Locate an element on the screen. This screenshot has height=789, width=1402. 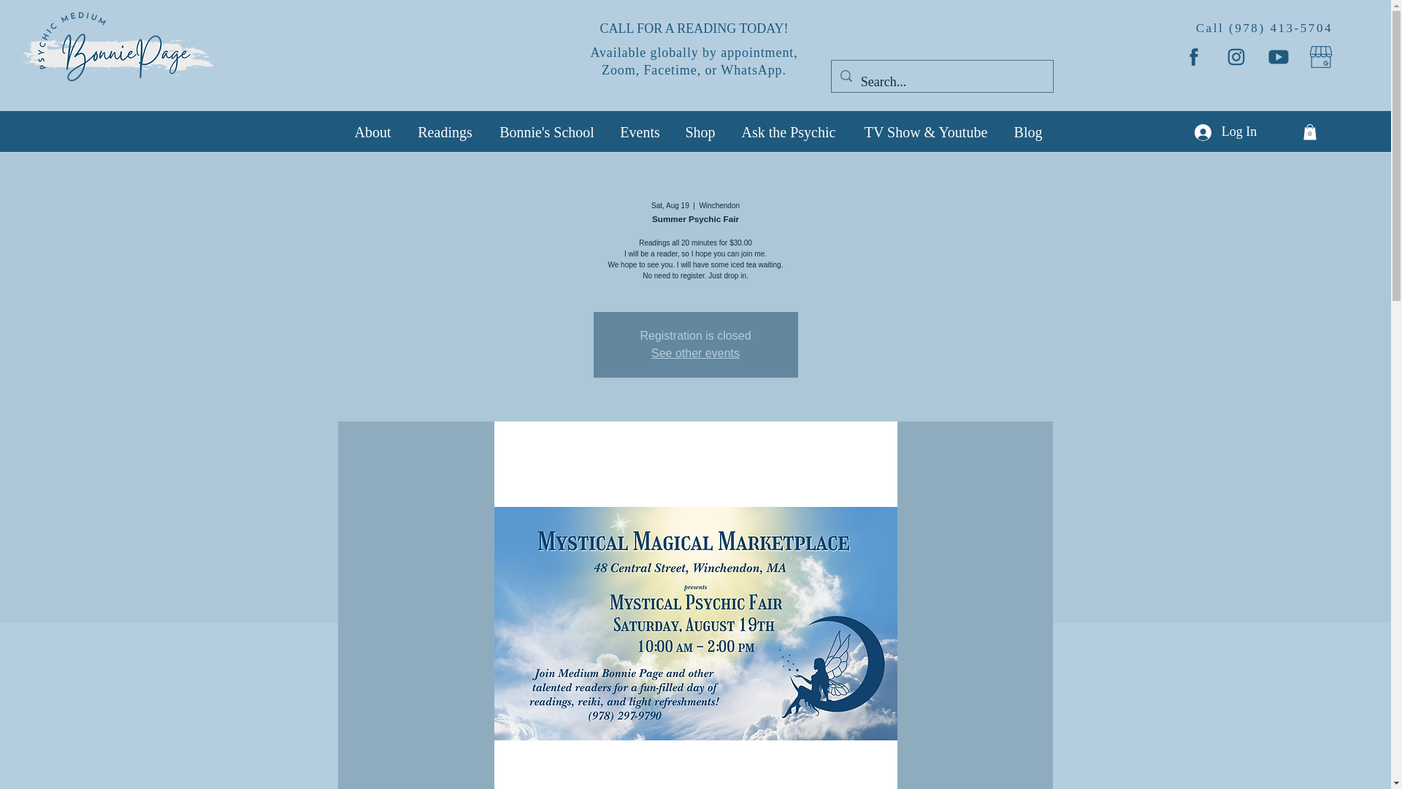
Ask the Psychic is located at coordinates (789, 131).